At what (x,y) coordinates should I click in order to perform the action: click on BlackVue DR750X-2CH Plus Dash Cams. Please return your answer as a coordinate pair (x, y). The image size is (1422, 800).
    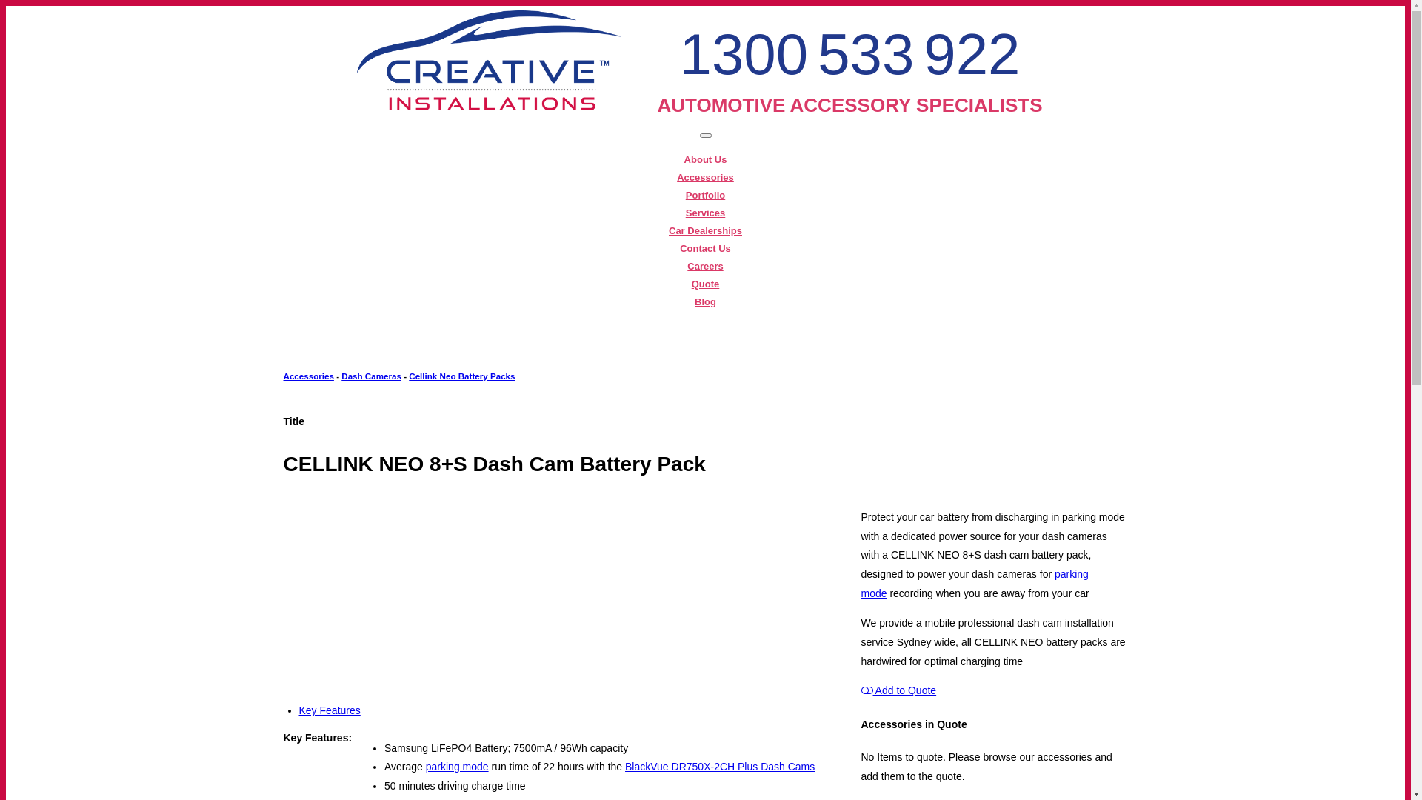
    Looking at the image, I should click on (720, 767).